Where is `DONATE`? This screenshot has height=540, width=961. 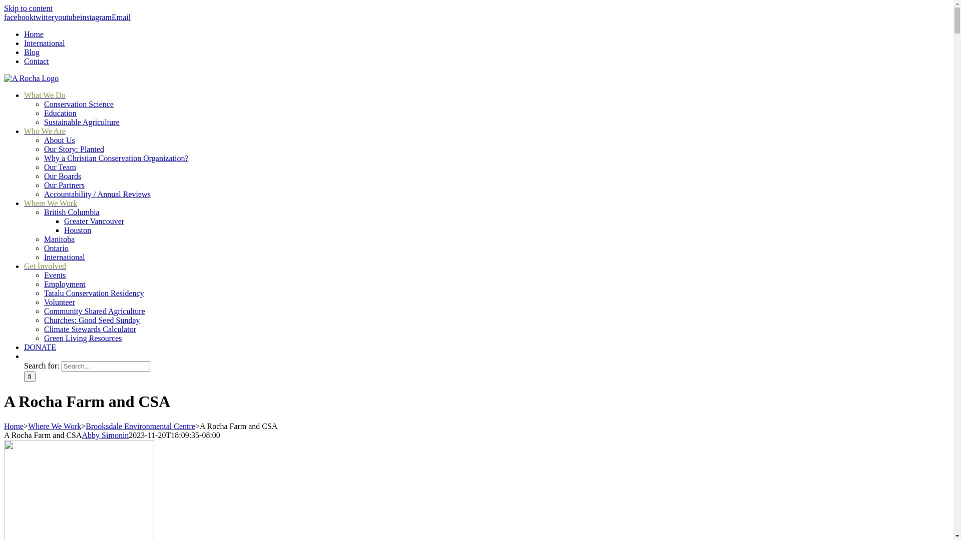
DONATE is located at coordinates (40, 347).